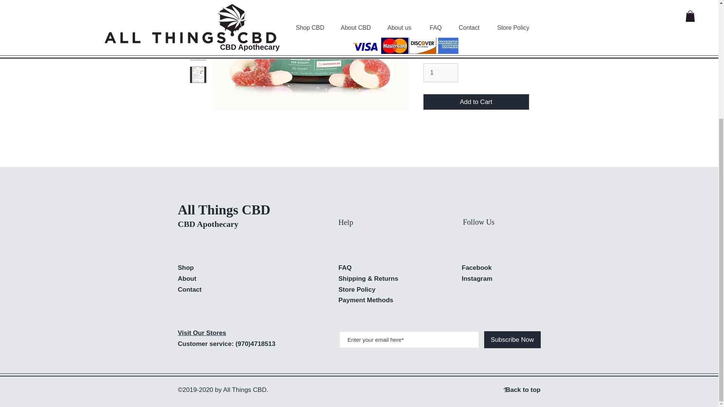  Describe the element at coordinates (476, 102) in the screenshot. I see `Add to Cart` at that location.